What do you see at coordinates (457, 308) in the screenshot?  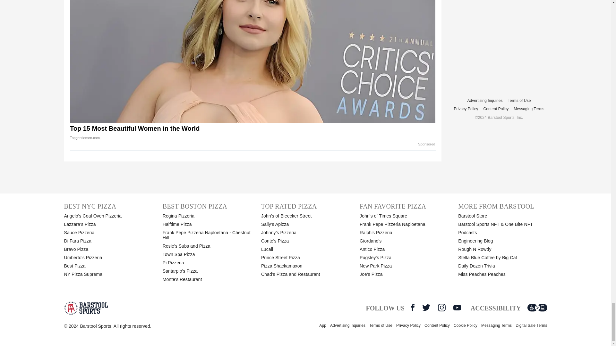 I see `YouTube Icon` at bounding box center [457, 308].